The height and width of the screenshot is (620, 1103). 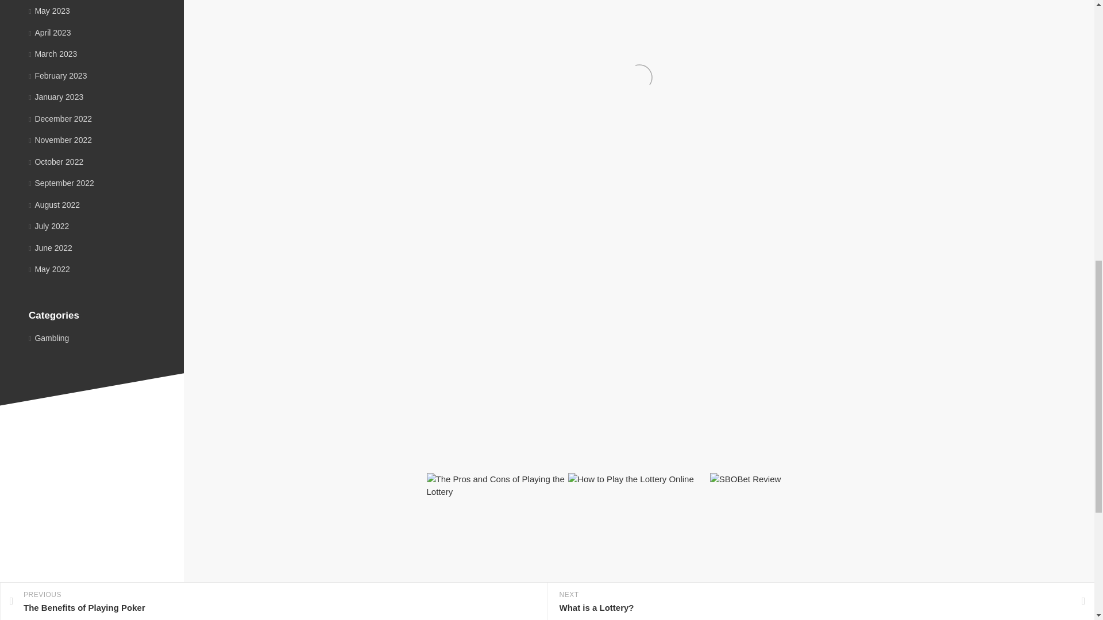 I want to click on March 2023, so click(x=53, y=54).